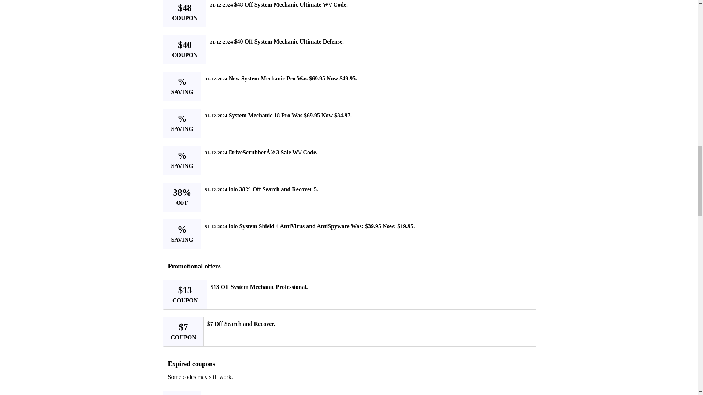 This screenshot has width=703, height=395. Describe the element at coordinates (526, 8) in the screenshot. I see `View code` at that location.